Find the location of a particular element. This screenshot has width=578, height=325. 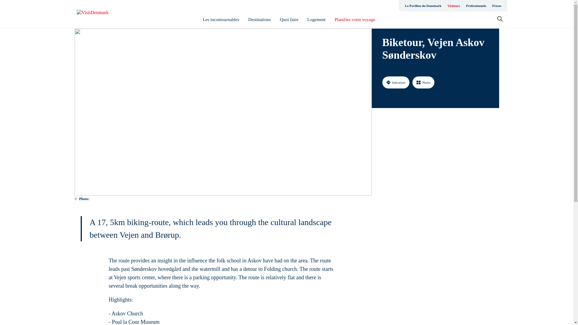

Destinations is located at coordinates (259, 20).